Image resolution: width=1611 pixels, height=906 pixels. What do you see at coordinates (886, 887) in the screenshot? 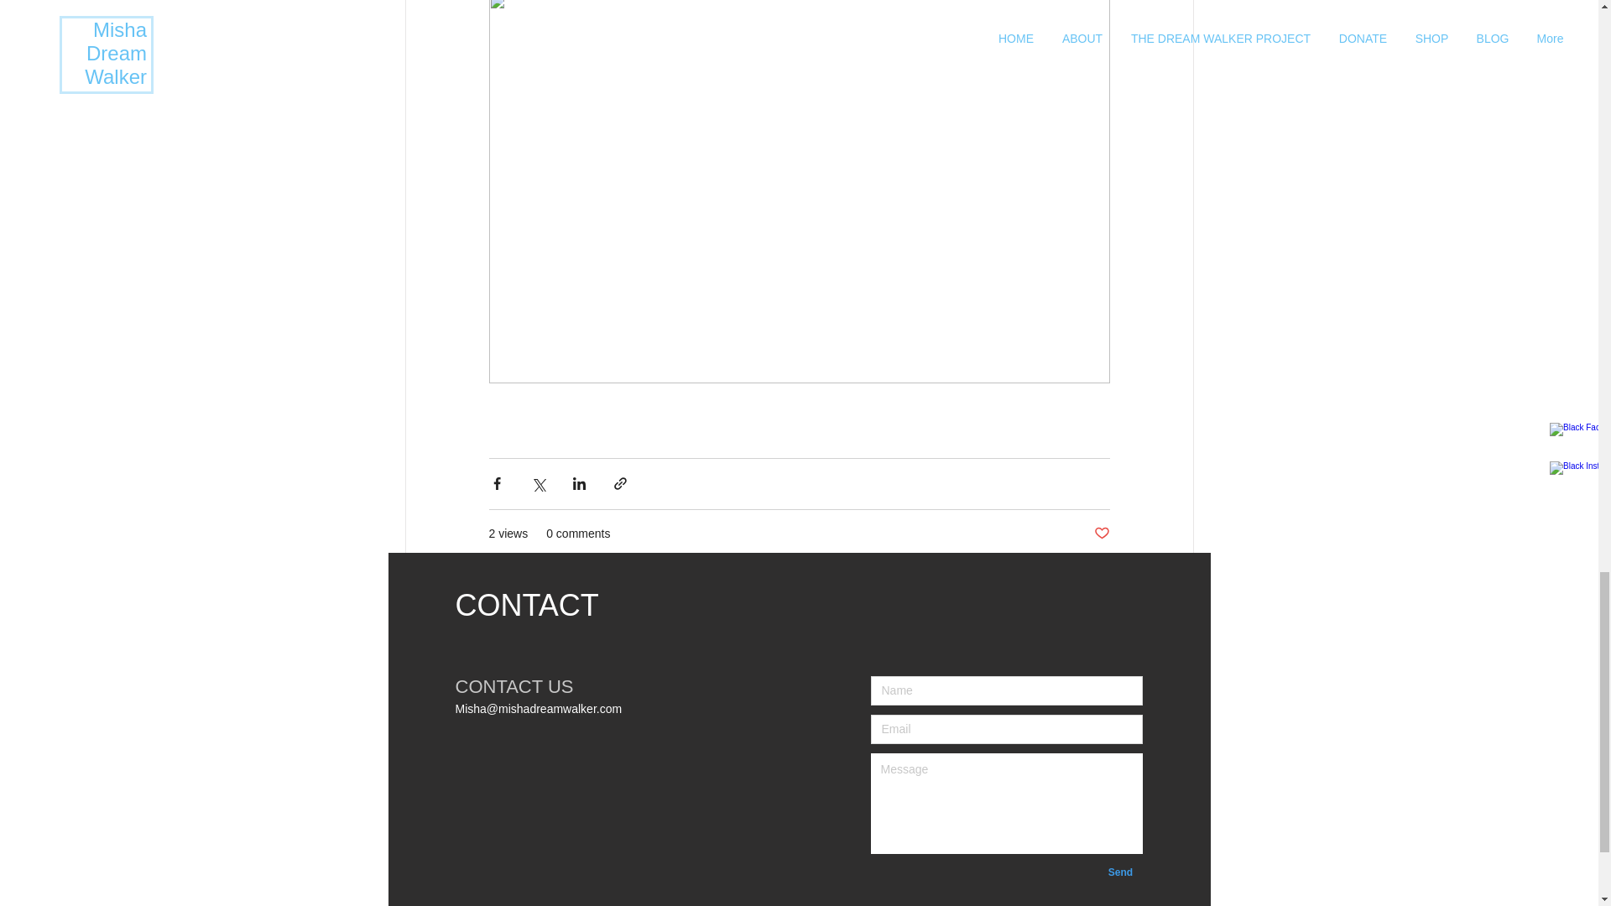
I see `Post not marked as liked` at bounding box center [886, 887].